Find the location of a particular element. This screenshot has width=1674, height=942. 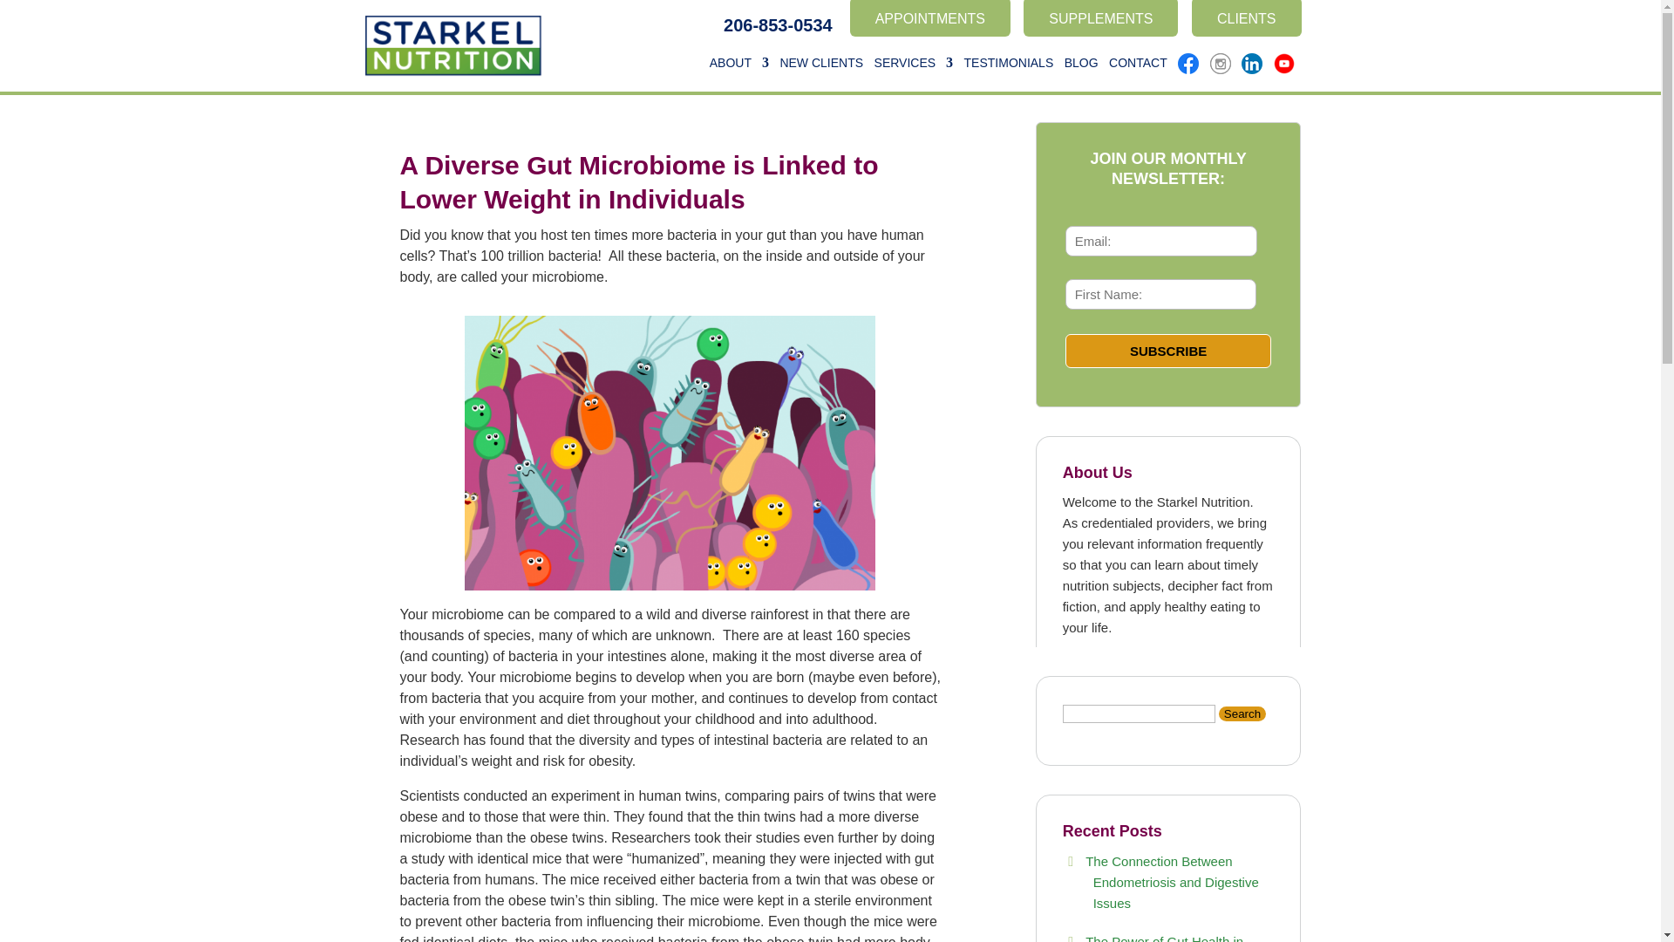

SUBSCRIBE is located at coordinates (1168, 351).